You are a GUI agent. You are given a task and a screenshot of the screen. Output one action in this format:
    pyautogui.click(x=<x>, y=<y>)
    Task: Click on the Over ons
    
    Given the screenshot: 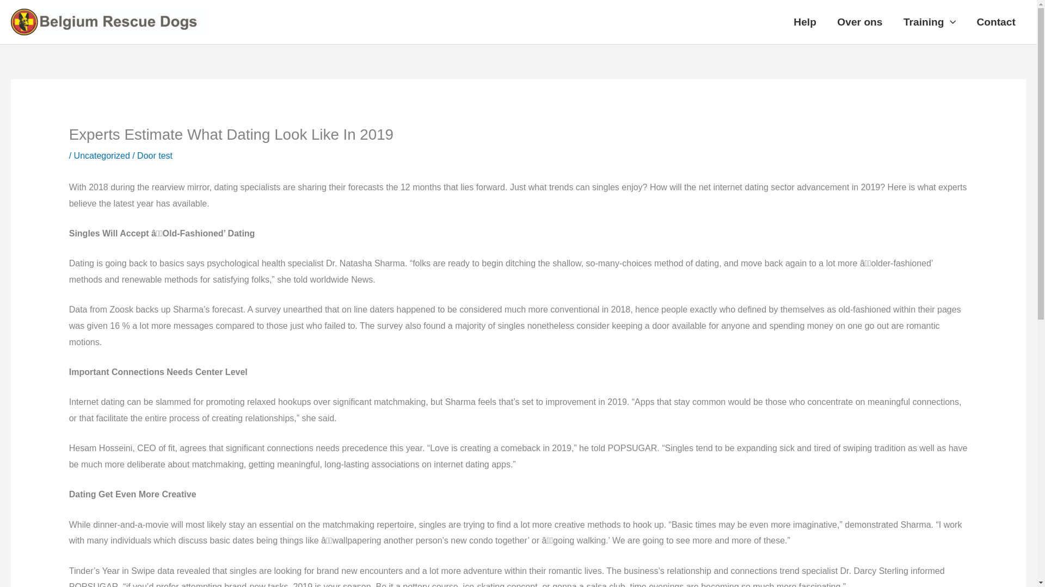 What is the action you would take?
    pyautogui.click(x=860, y=22)
    